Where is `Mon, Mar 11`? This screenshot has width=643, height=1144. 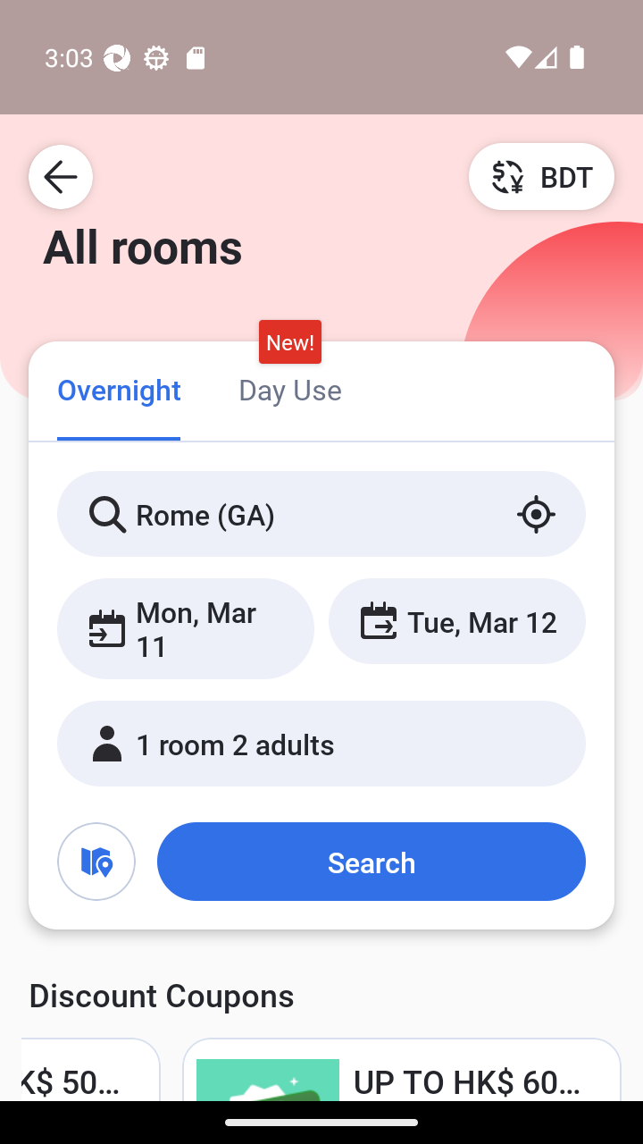 Mon, Mar 11 is located at coordinates (186, 628).